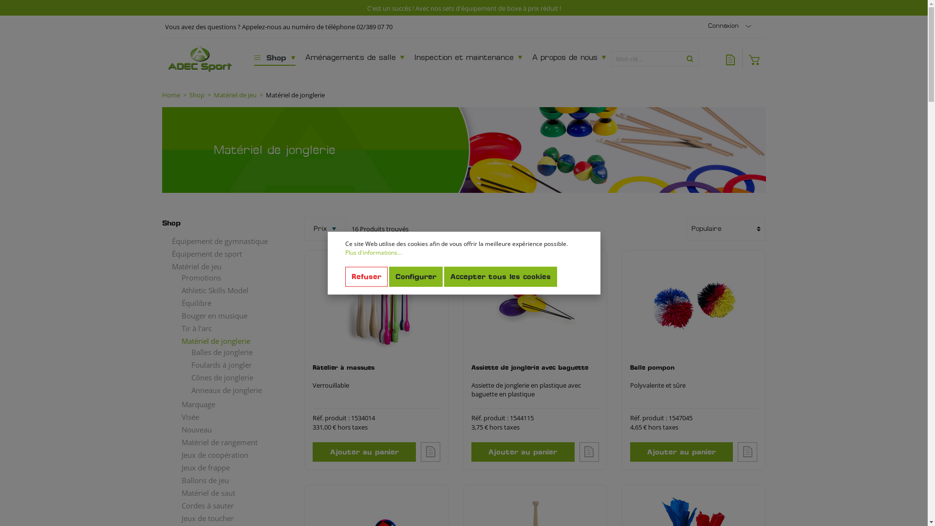 The height and width of the screenshot is (526, 935). Describe the element at coordinates (223, 223) in the screenshot. I see `Shop` at that location.